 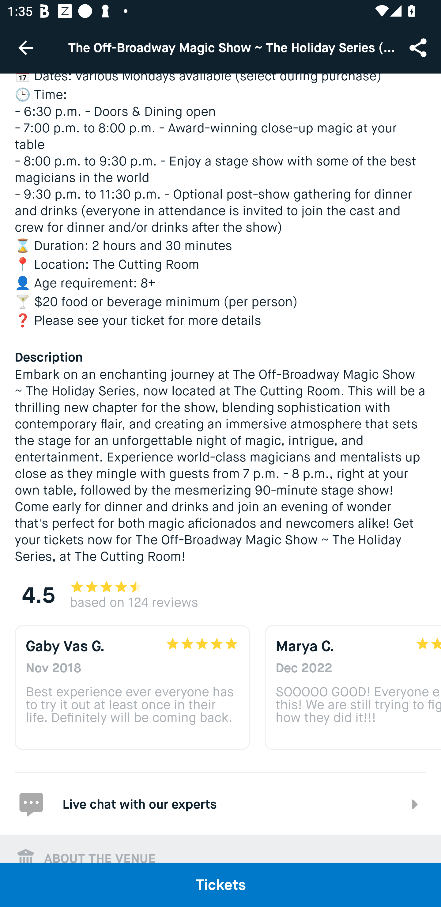 What do you see at coordinates (221, 803) in the screenshot?
I see `Live chat with our experts` at bounding box center [221, 803].